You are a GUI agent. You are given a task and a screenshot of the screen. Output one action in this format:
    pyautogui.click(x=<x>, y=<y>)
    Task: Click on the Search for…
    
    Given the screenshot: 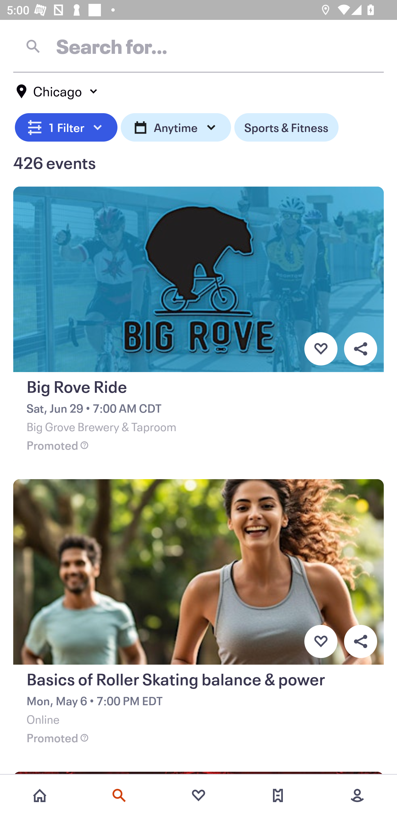 What is the action you would take?
    pyautogui.click(x=198, y=46)
    